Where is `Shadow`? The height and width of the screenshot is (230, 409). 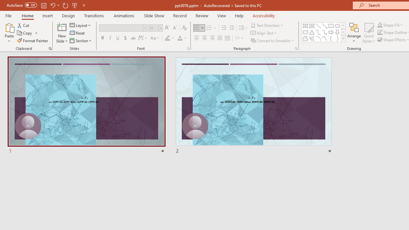
Shadow is located at coordinates (125, 38).